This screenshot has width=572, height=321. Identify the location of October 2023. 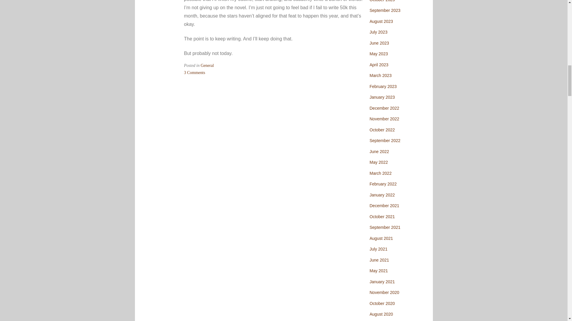
(382, 1).